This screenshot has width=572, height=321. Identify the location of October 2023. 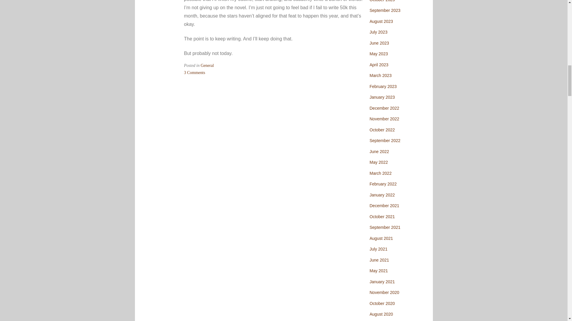
(382, 1).